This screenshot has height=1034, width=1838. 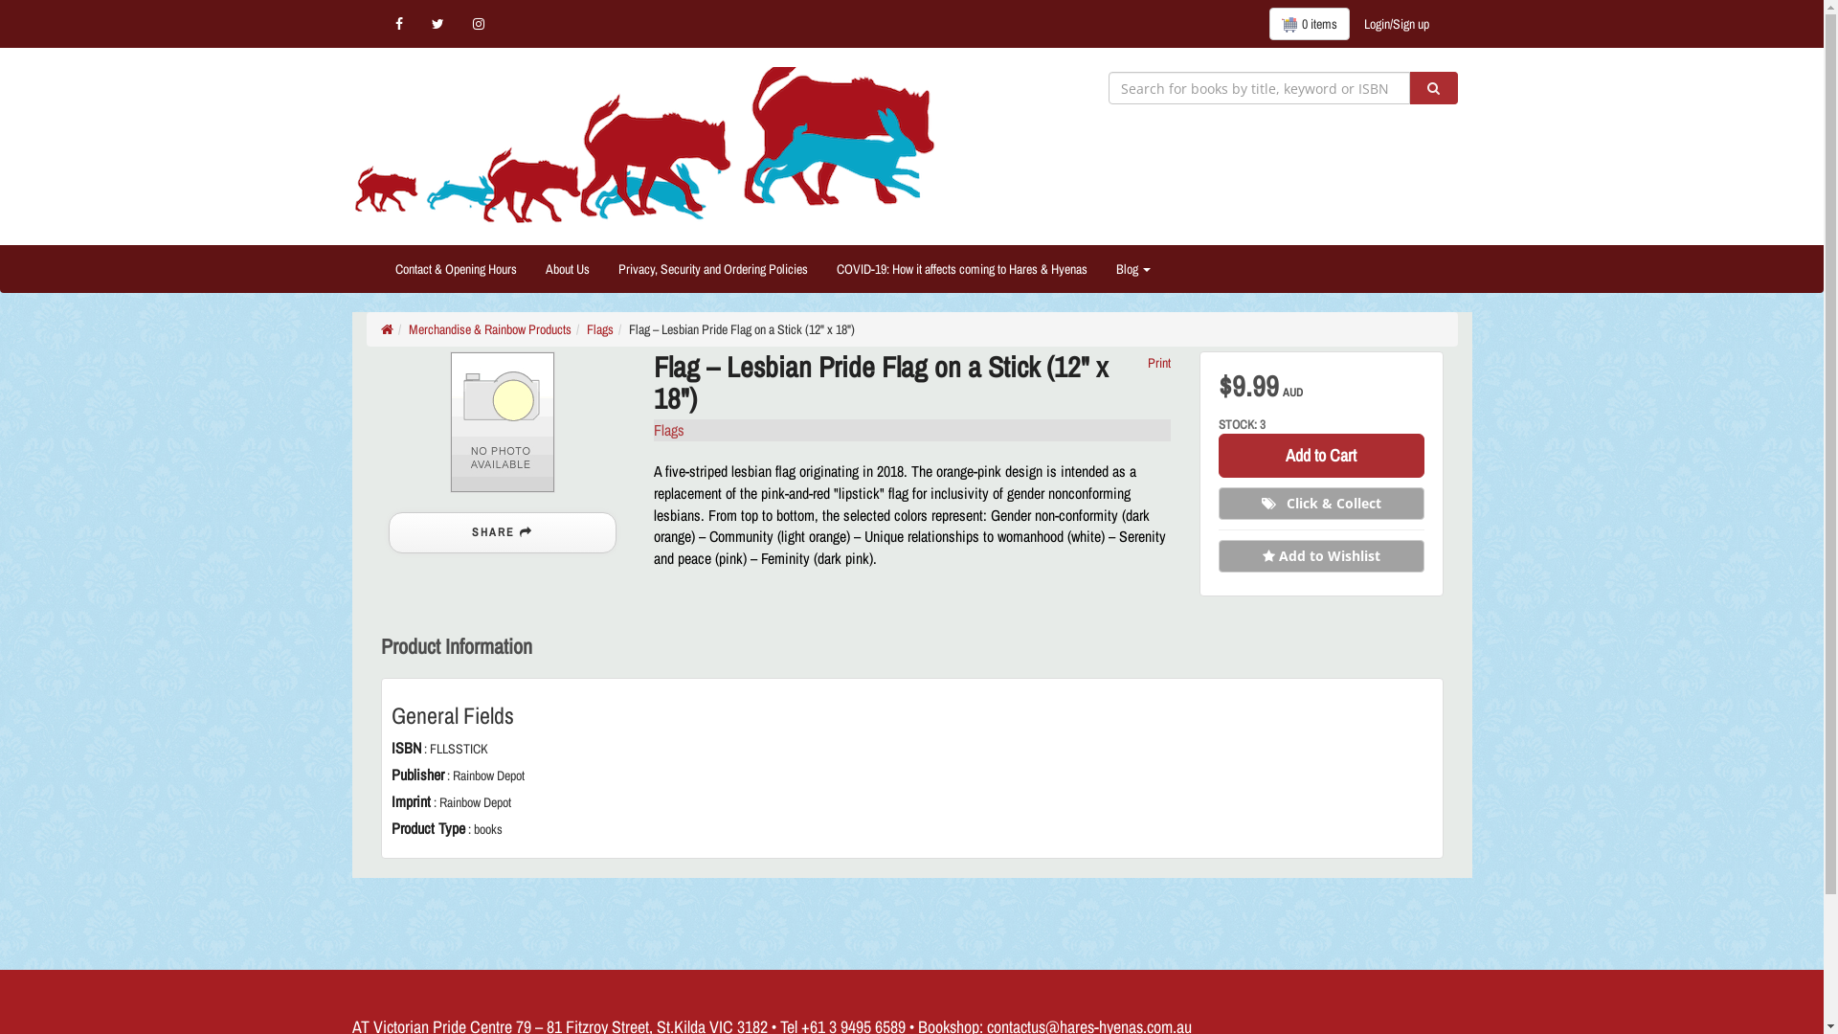 I want to click on SHARE, so click(x=503, y=532).